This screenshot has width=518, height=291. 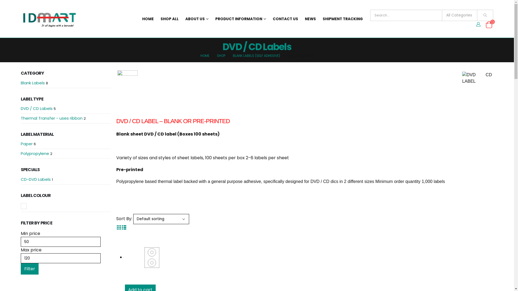 I want to click on Grid View, so click(x=119, y=227).